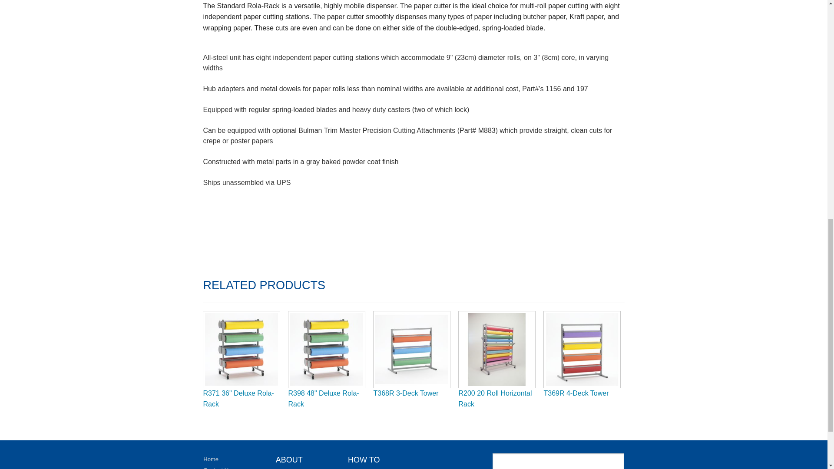  What do you see at coordinates (576, 393) in the screenshot?
I see `T369R 4-Deck Tower` at bounding box center [576, 393].